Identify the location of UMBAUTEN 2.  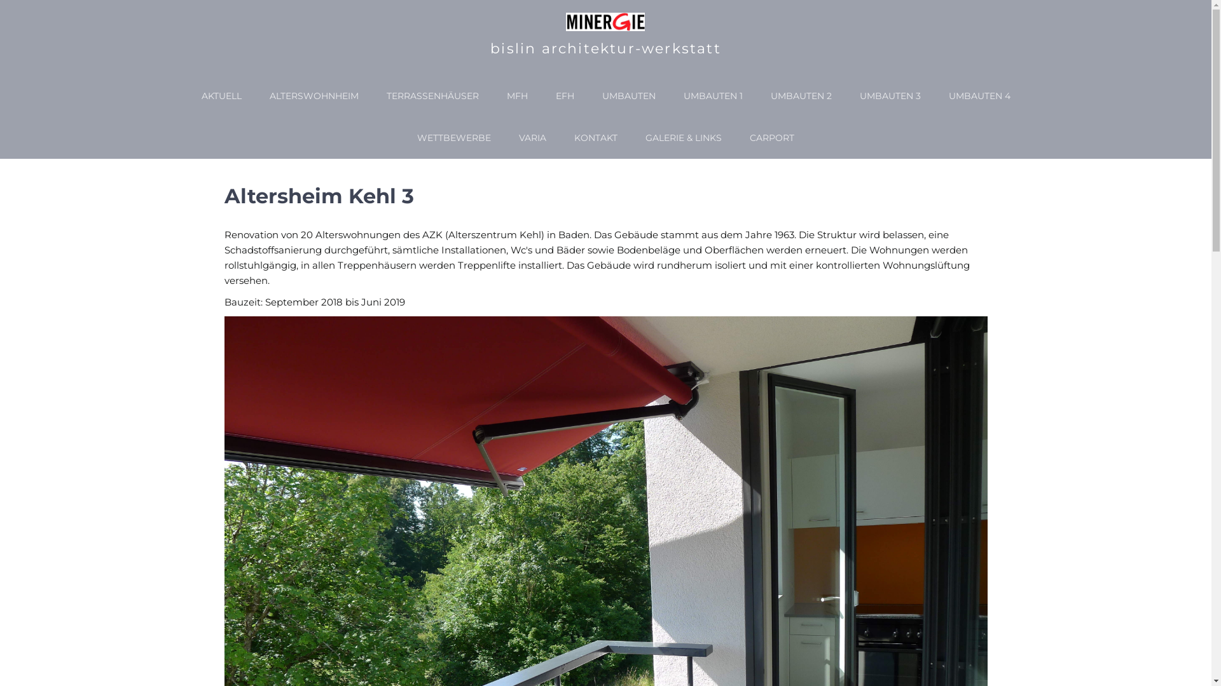
(801, 96).